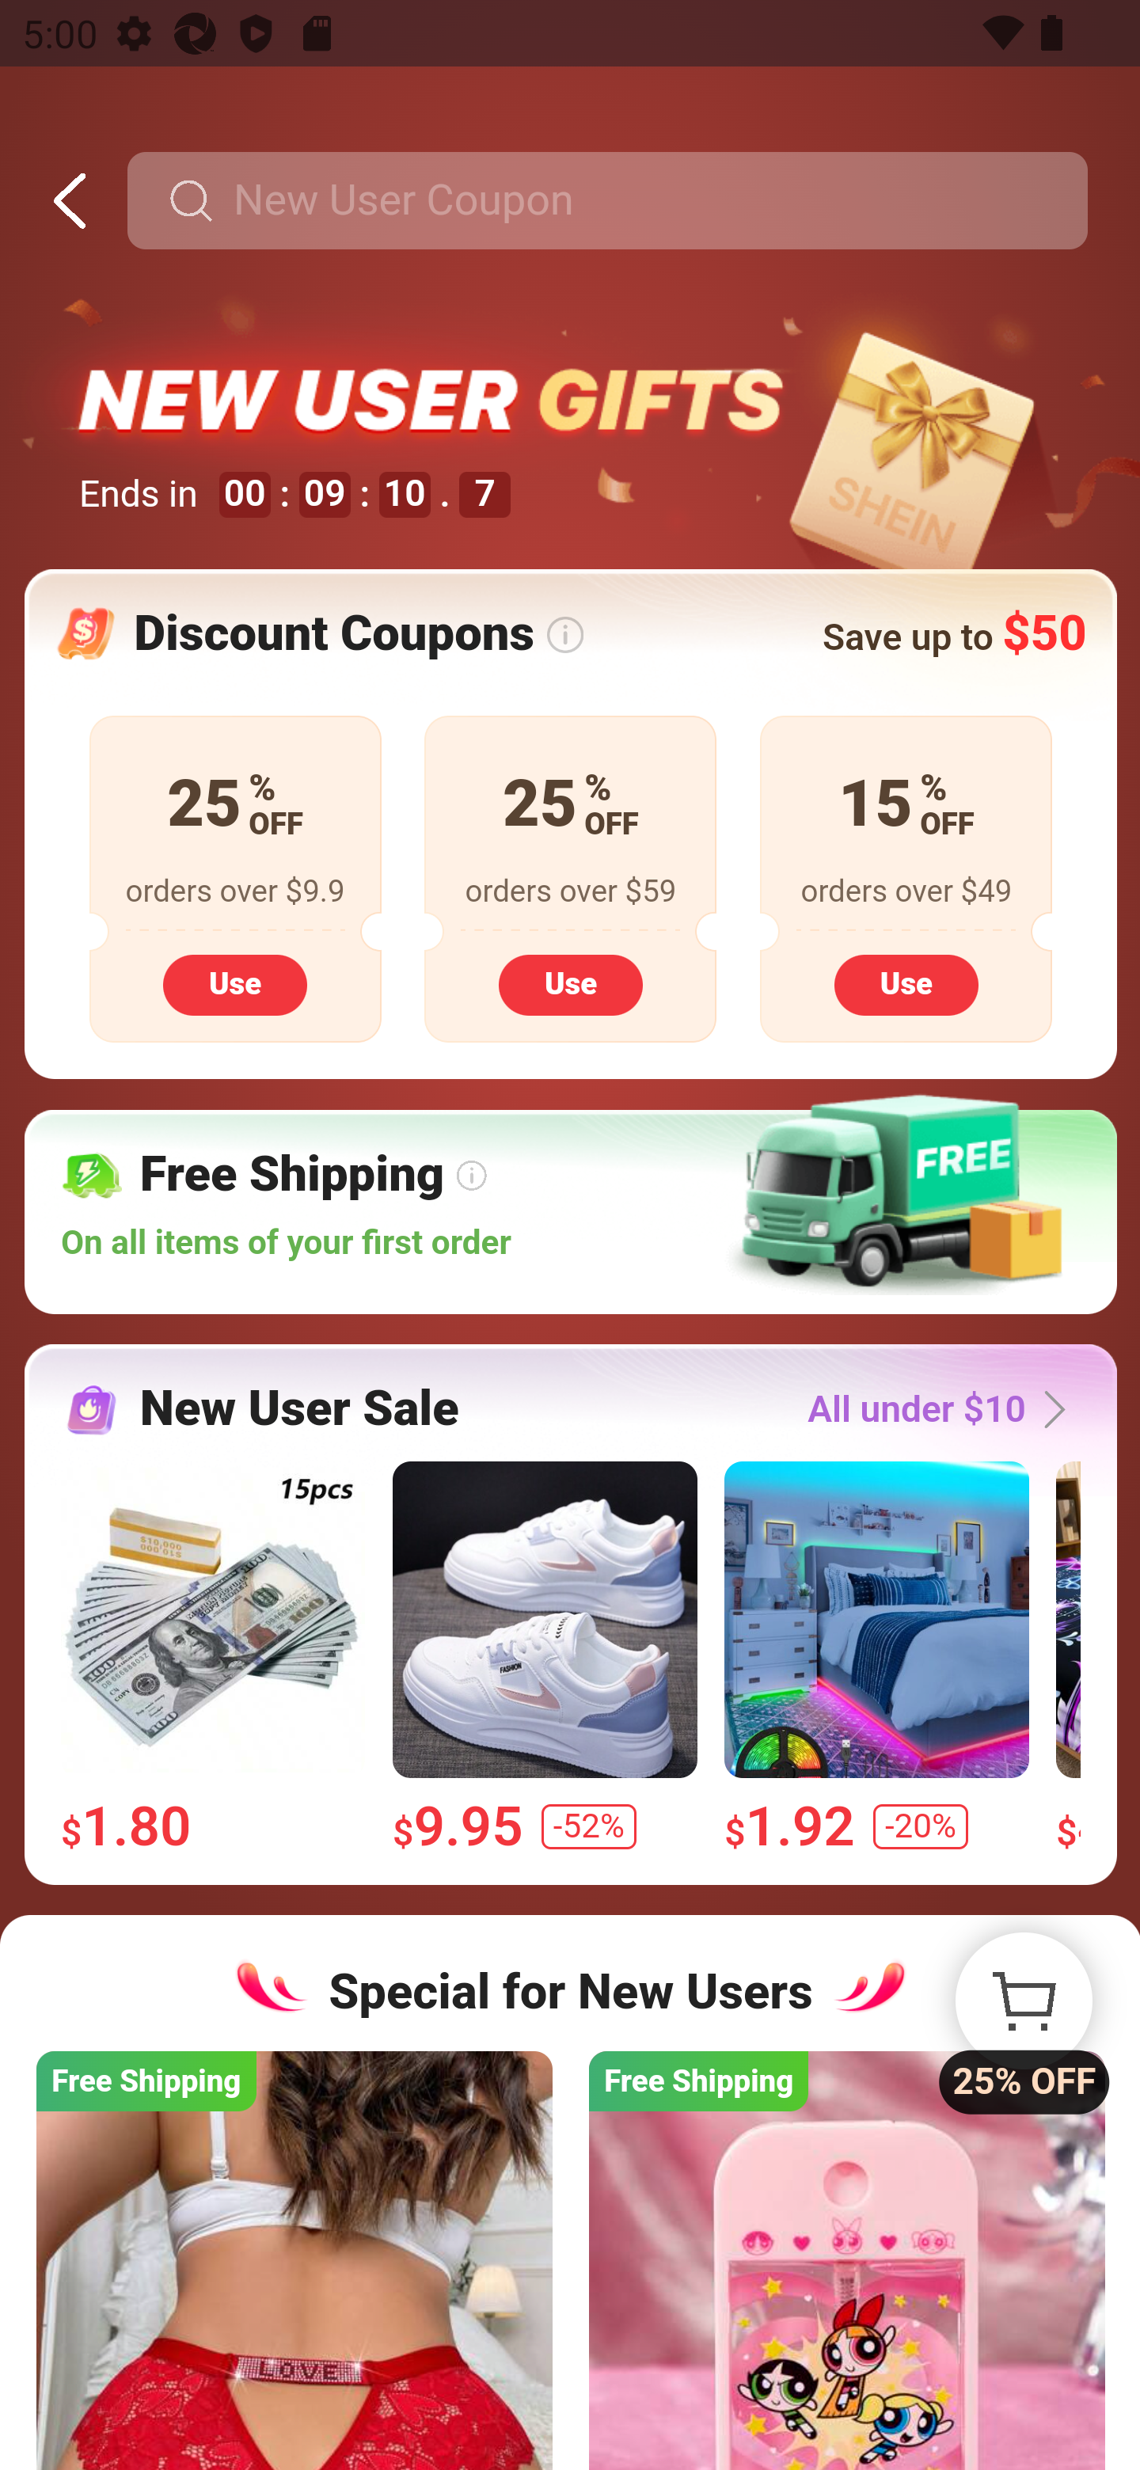  Describe the element at coordinates (212, 1658) in the screenshot. I see `$1.80` at that location.